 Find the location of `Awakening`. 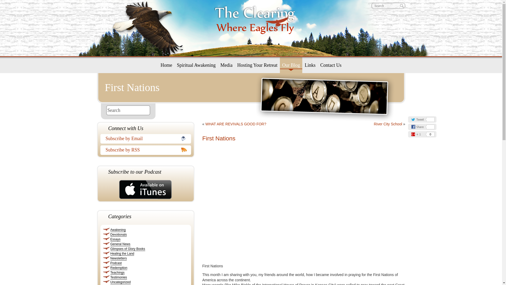

Awakening is located at coordinates (118, 230).